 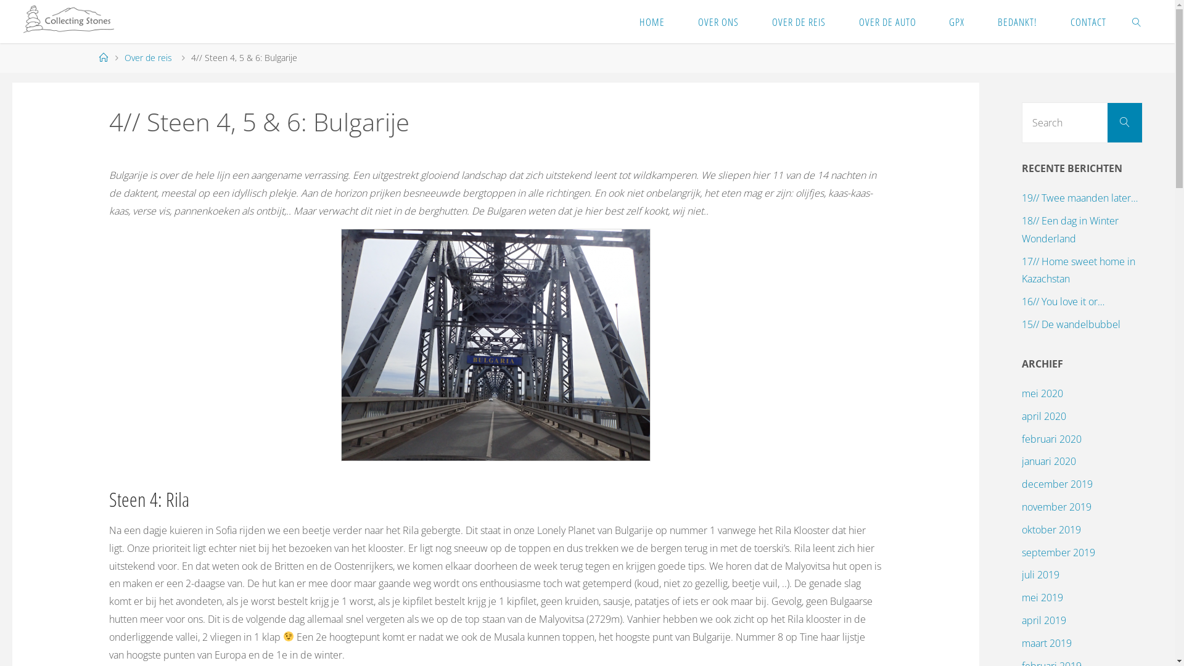 I want to click on 17// Home sweet home in Kazachstan, so click(x=1079, y=270).